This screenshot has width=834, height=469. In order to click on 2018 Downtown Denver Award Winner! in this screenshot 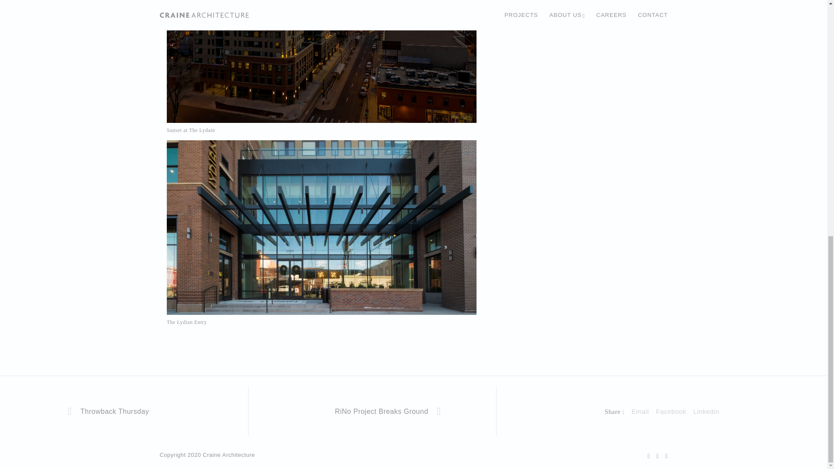, I will do `click(671, 412)`.